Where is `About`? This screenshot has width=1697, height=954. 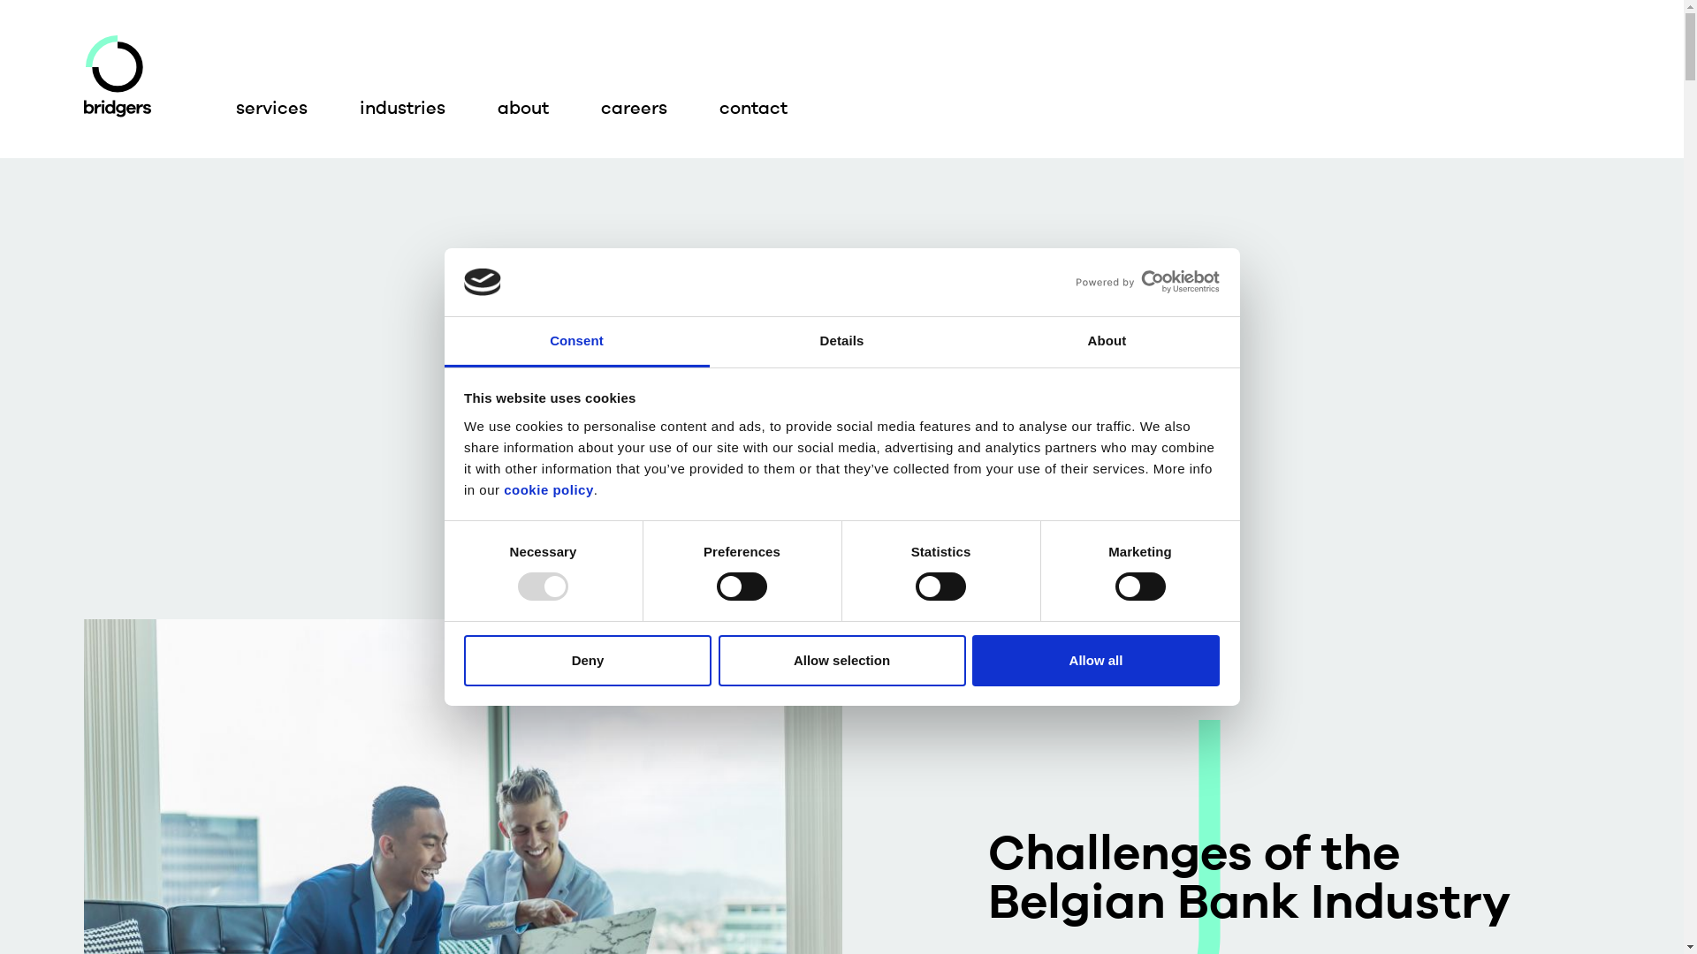
About is located at coordinates (1107, 343).